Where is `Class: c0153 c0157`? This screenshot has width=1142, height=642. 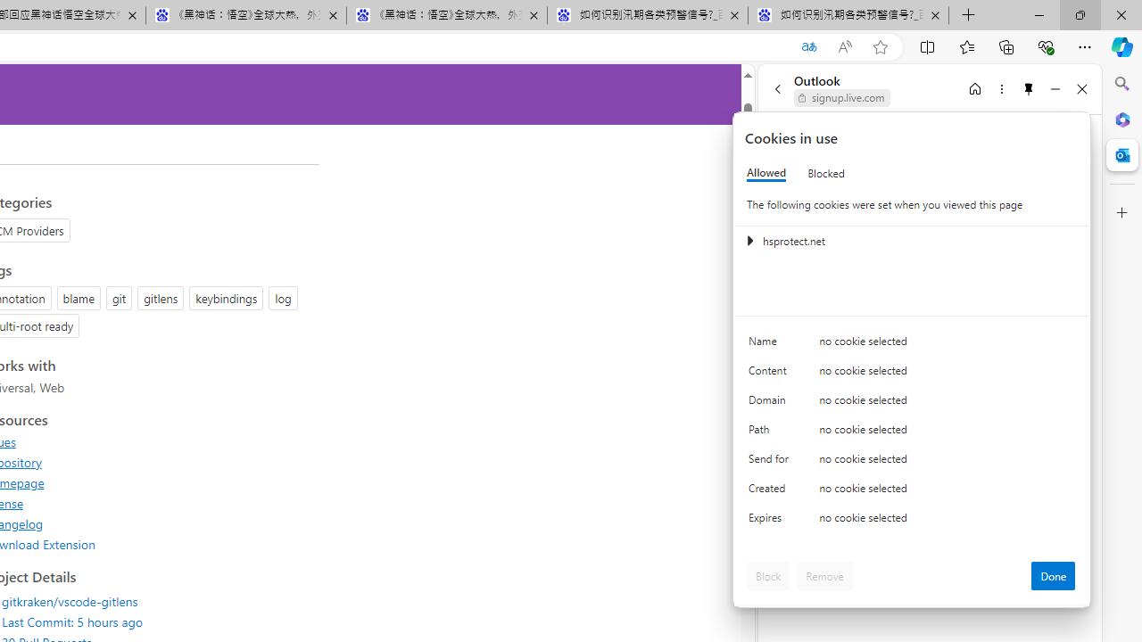
Class: c0153 c0157 is located at coordinates (913, 521).